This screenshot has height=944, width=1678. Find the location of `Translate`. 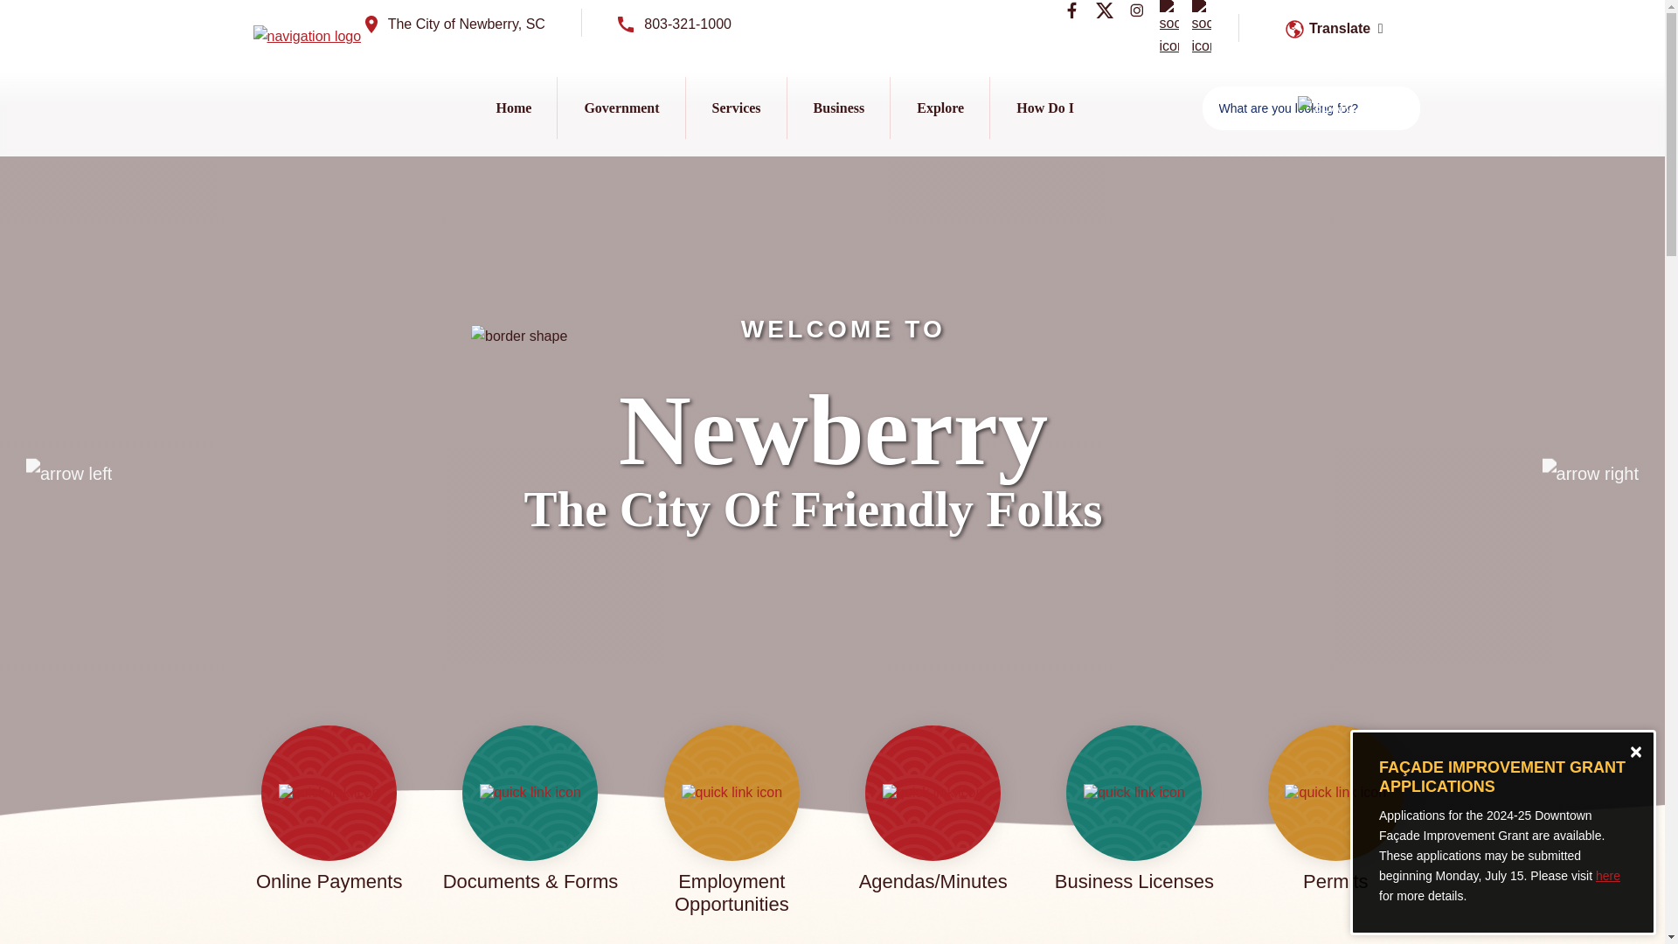

Translate is located at coordinates (1330, 28).